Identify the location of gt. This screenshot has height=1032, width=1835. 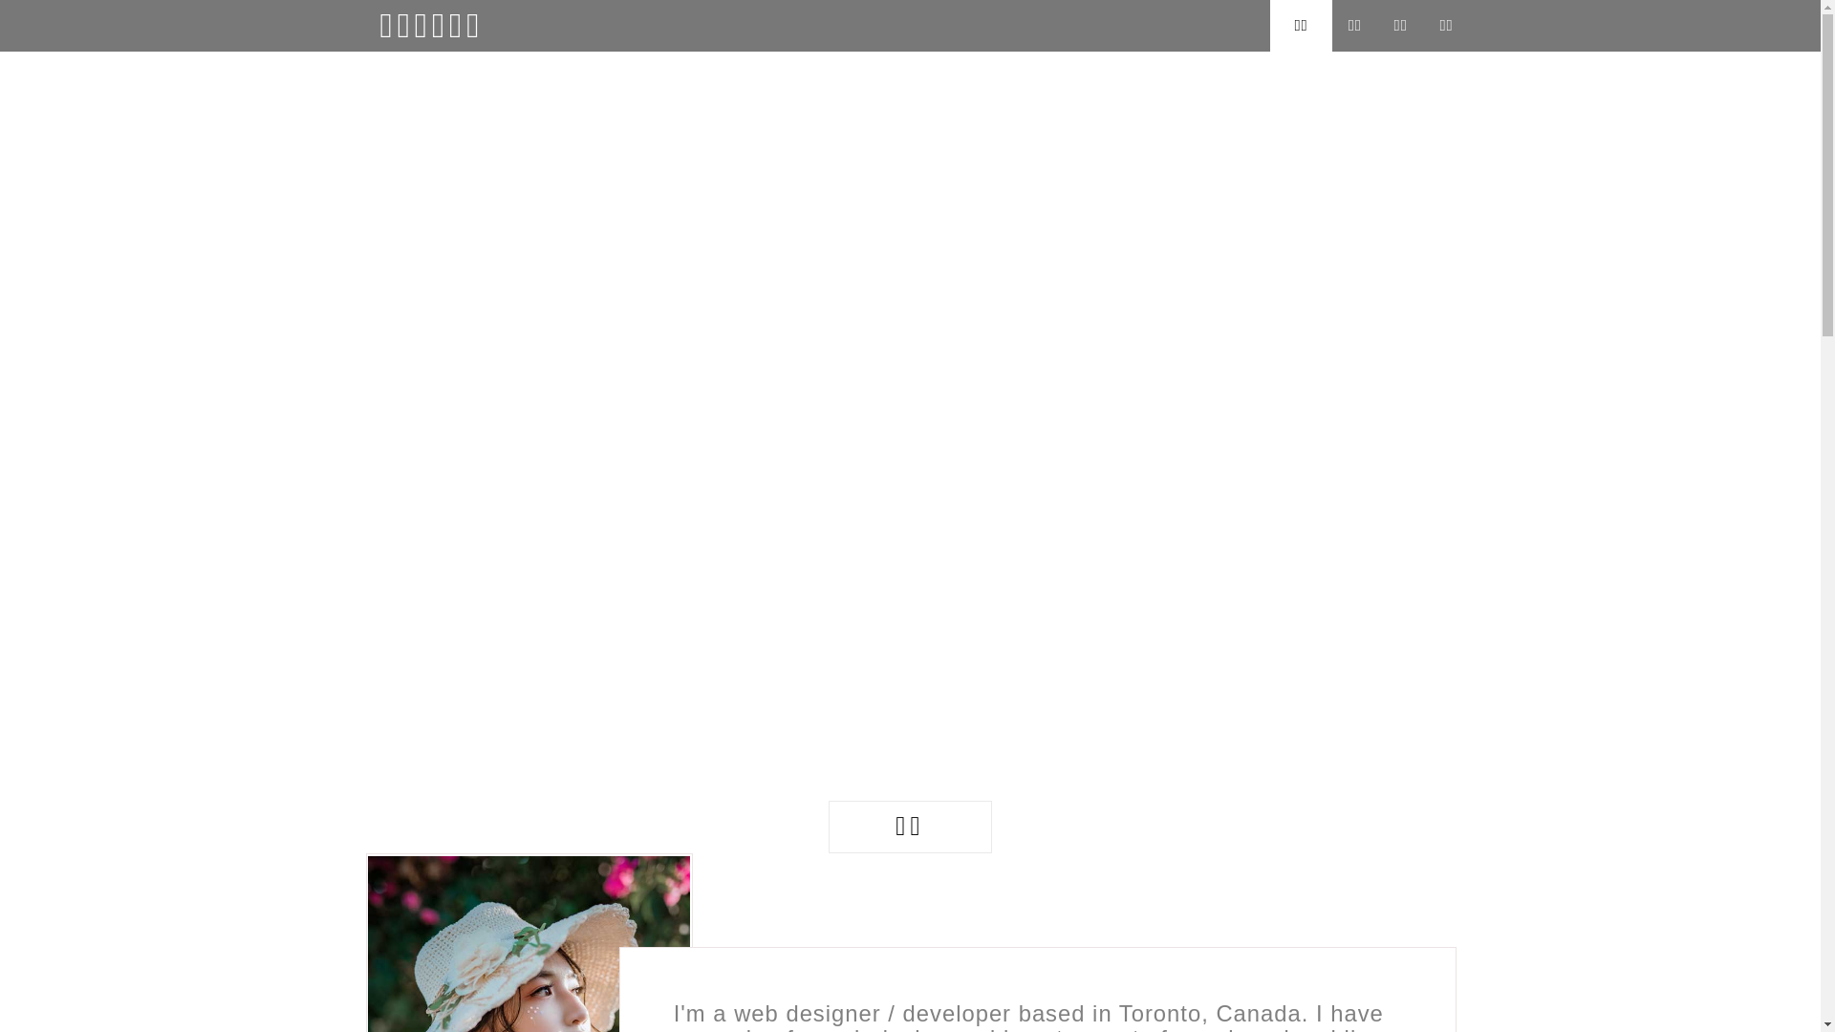
(395, 938).